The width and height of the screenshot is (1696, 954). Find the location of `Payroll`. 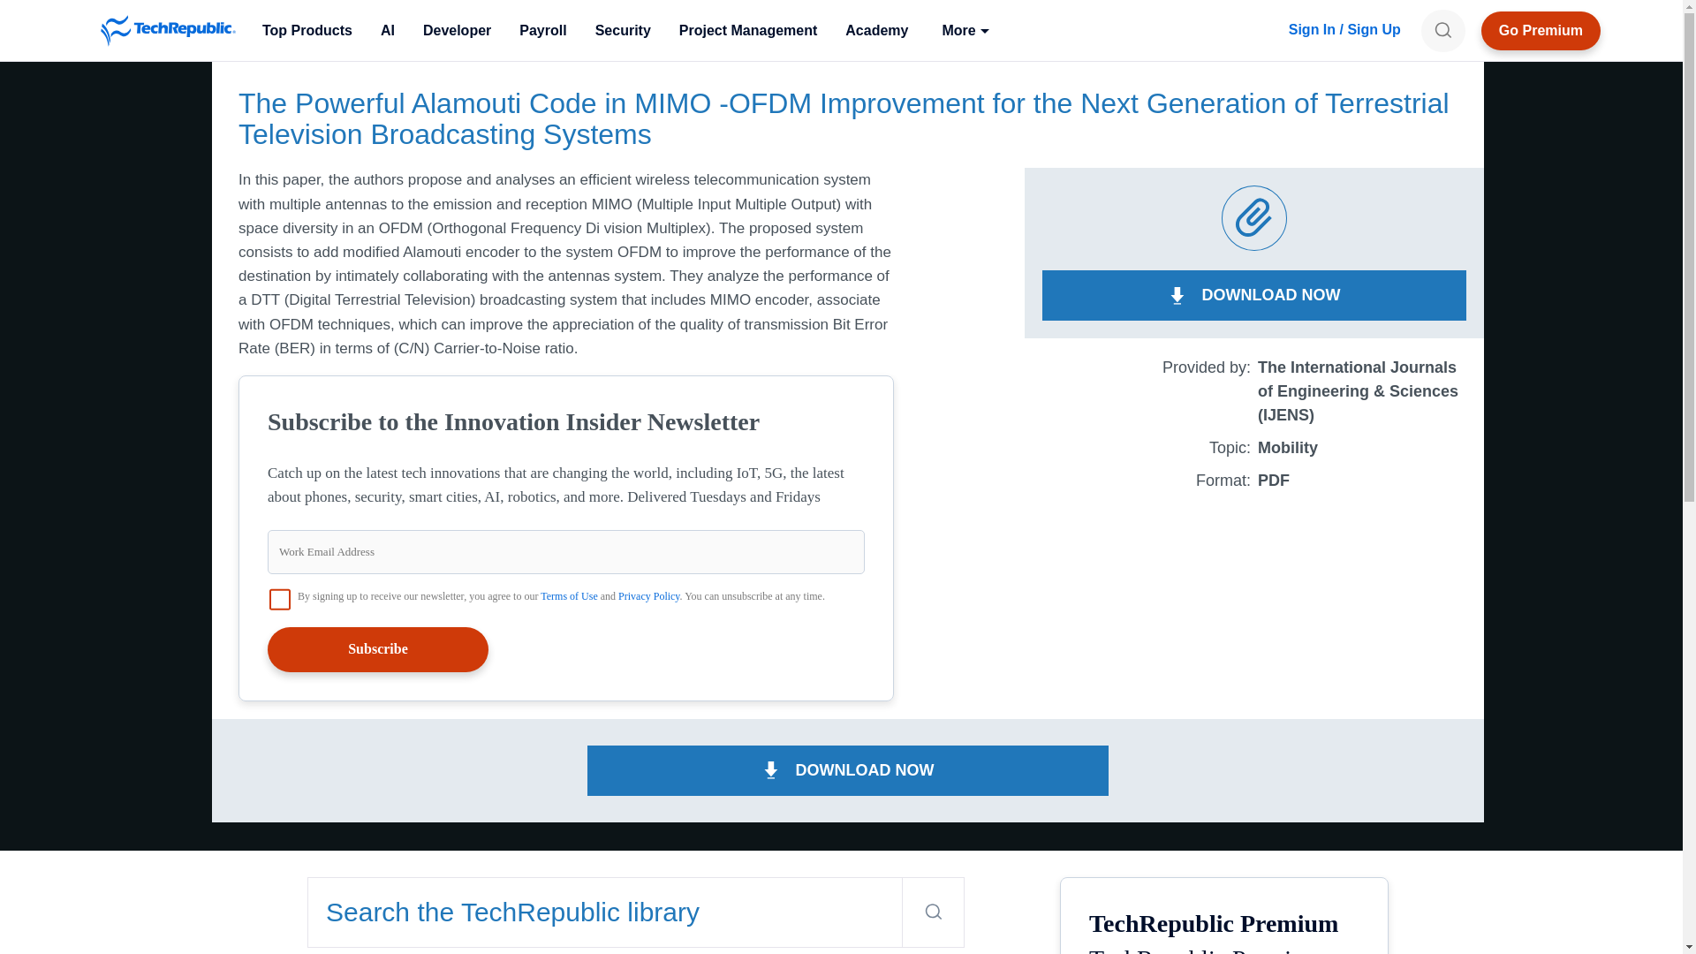

Payroll is located at coordinates (542, 30).